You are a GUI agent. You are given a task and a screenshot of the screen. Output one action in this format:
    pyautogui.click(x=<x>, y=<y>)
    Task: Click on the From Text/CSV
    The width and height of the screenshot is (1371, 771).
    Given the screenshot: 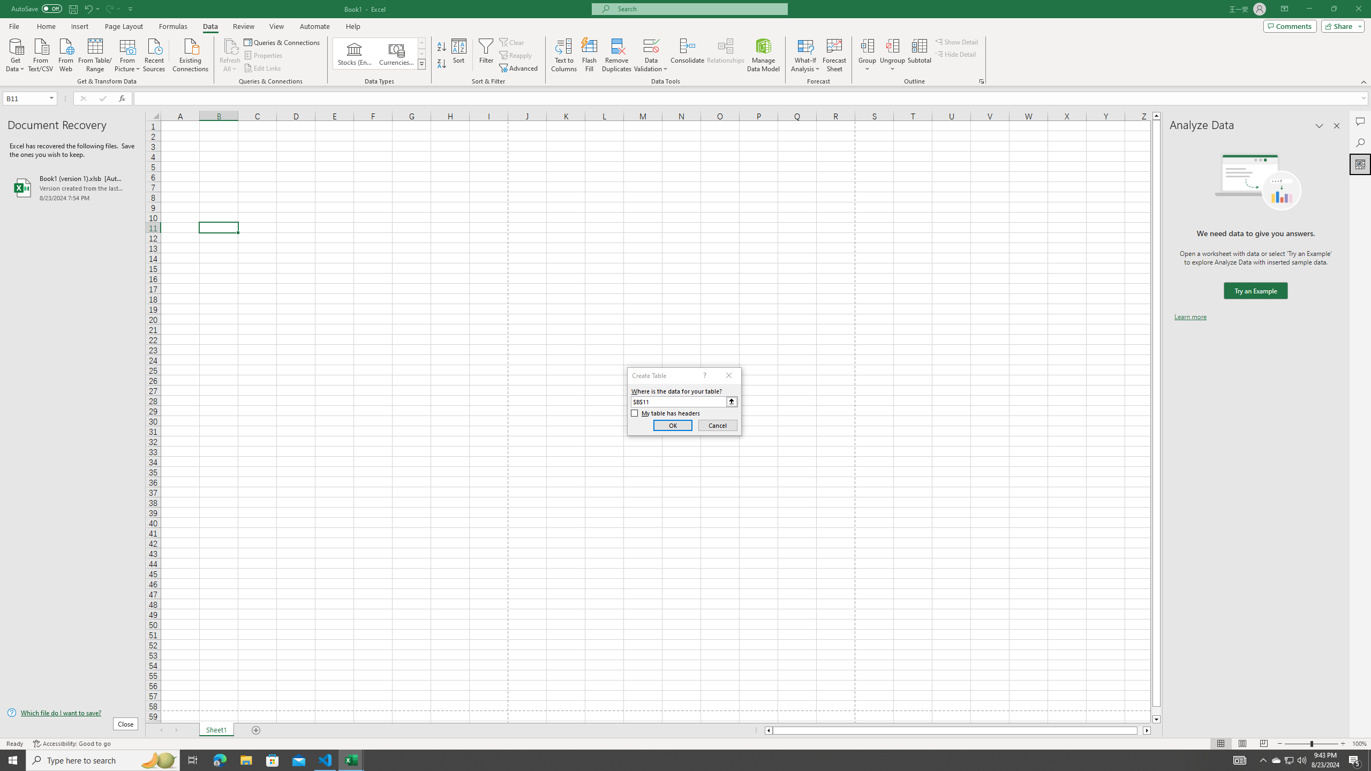 What is the action you would take?
    pyautogui.click(x=41, y=54)
    